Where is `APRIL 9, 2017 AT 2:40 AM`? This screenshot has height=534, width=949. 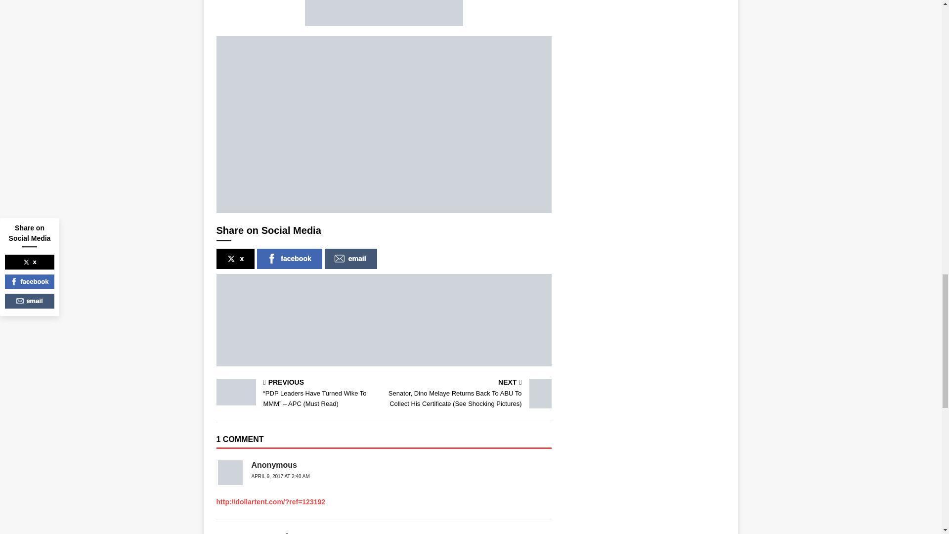 APRIL 9, 2017 AT 2:40 AM is located at coordinates (280, 476).